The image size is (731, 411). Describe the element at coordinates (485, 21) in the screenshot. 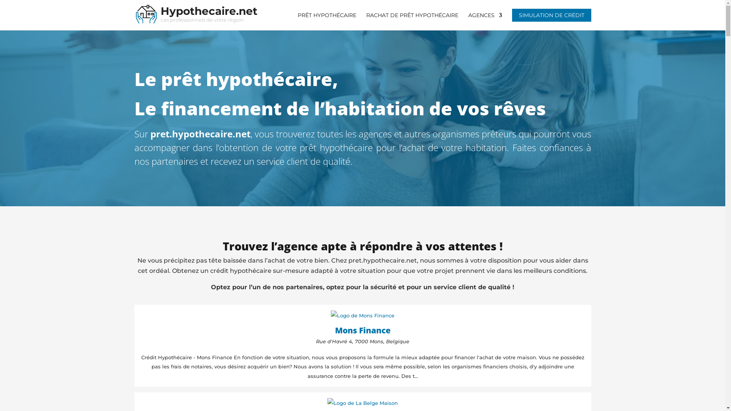

I see `AGENCES` at that location.